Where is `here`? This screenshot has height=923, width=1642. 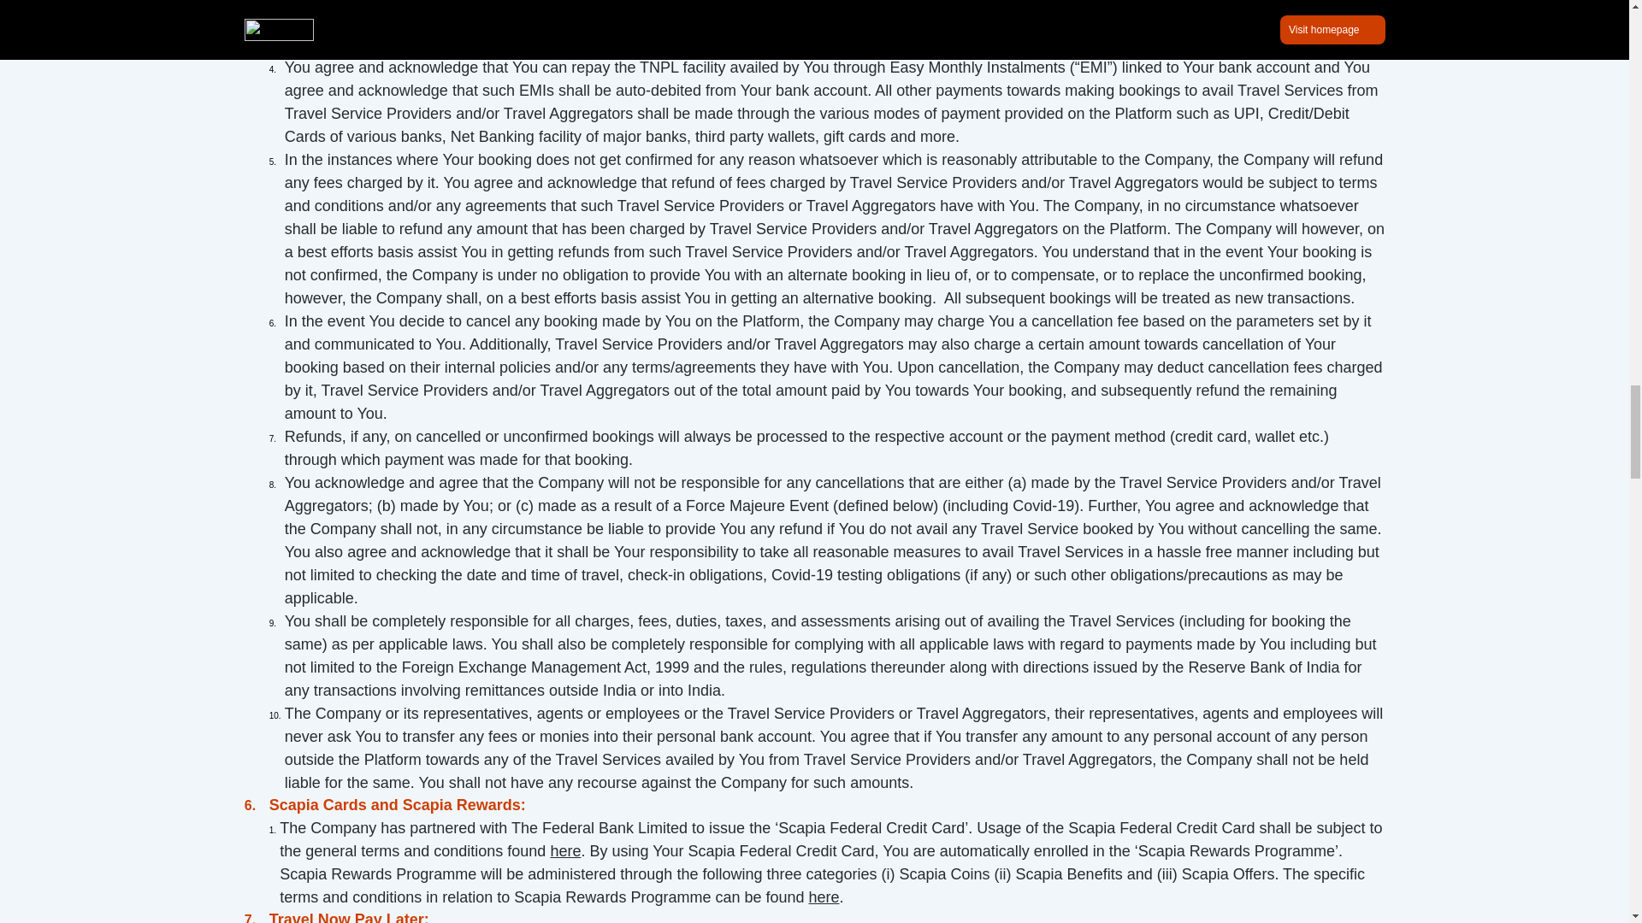
here is located at coordinates (565, 851).